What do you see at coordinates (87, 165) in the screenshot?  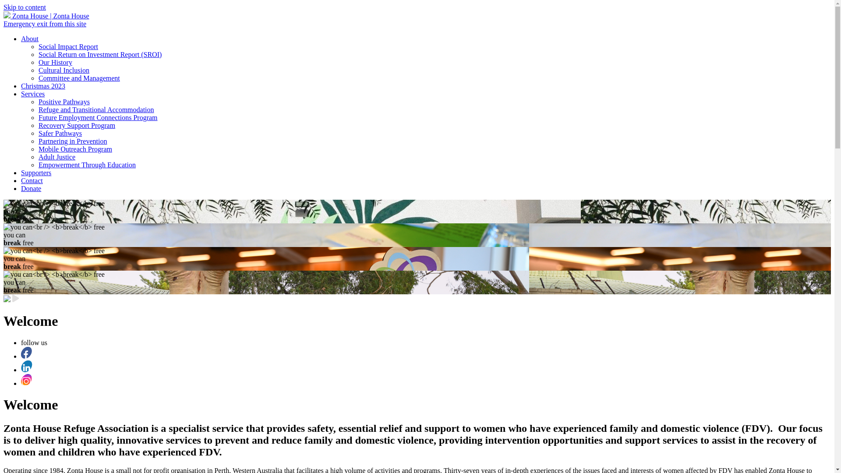 I see `Empowerment Through Education` at bounding box center [87, 165].